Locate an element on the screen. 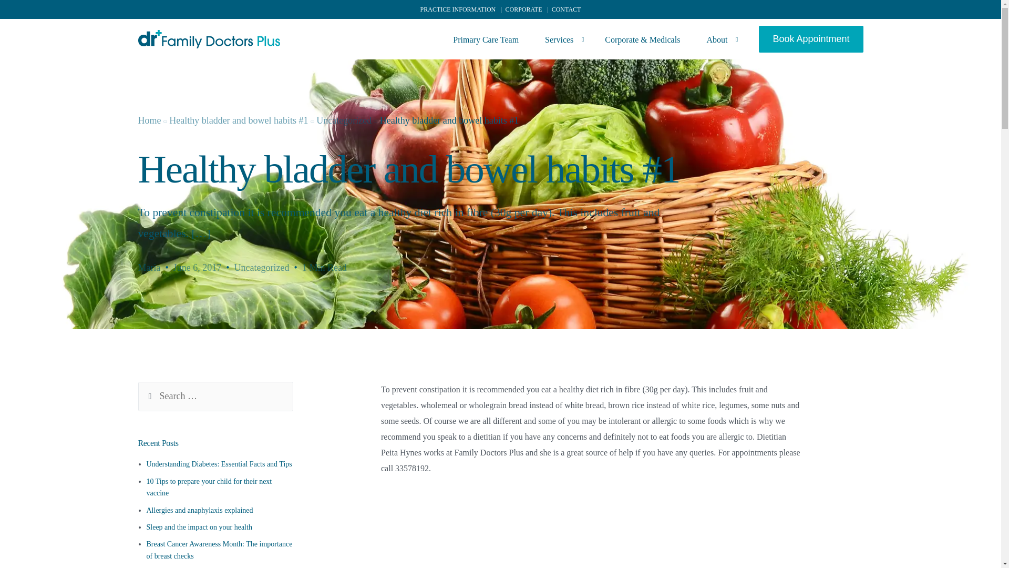 This screenshot has width=1009, height=568. Book Appointment is located at coordinates (810, 52).